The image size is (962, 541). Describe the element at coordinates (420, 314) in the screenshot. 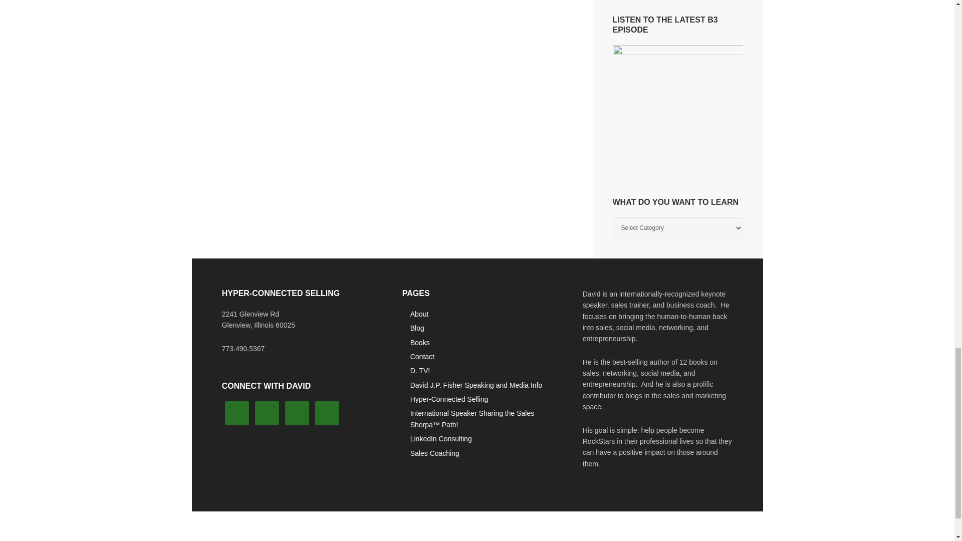

I see `About` at that location.